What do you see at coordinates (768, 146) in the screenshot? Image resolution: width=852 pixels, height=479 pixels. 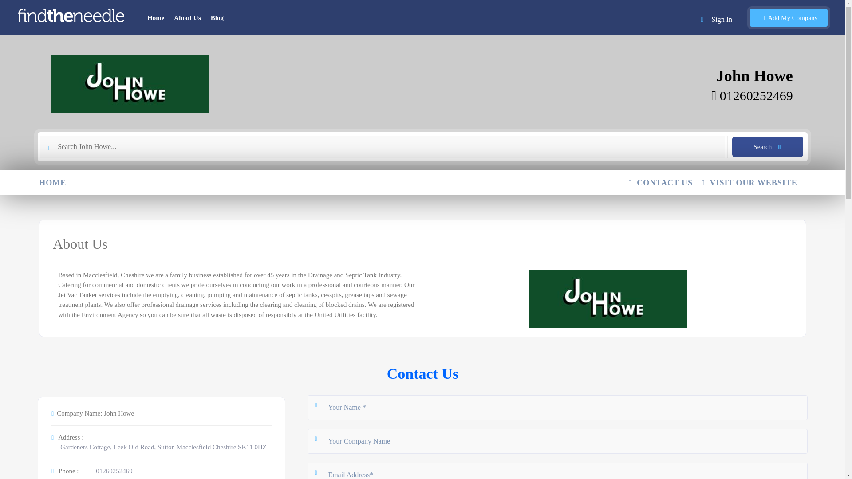 I see `Search` at bounding box center [768, 146].